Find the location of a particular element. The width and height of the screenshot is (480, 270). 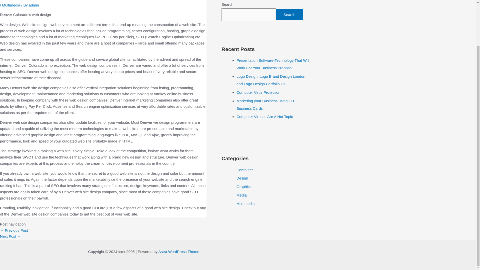

Media is located at coordinates (241, 195).